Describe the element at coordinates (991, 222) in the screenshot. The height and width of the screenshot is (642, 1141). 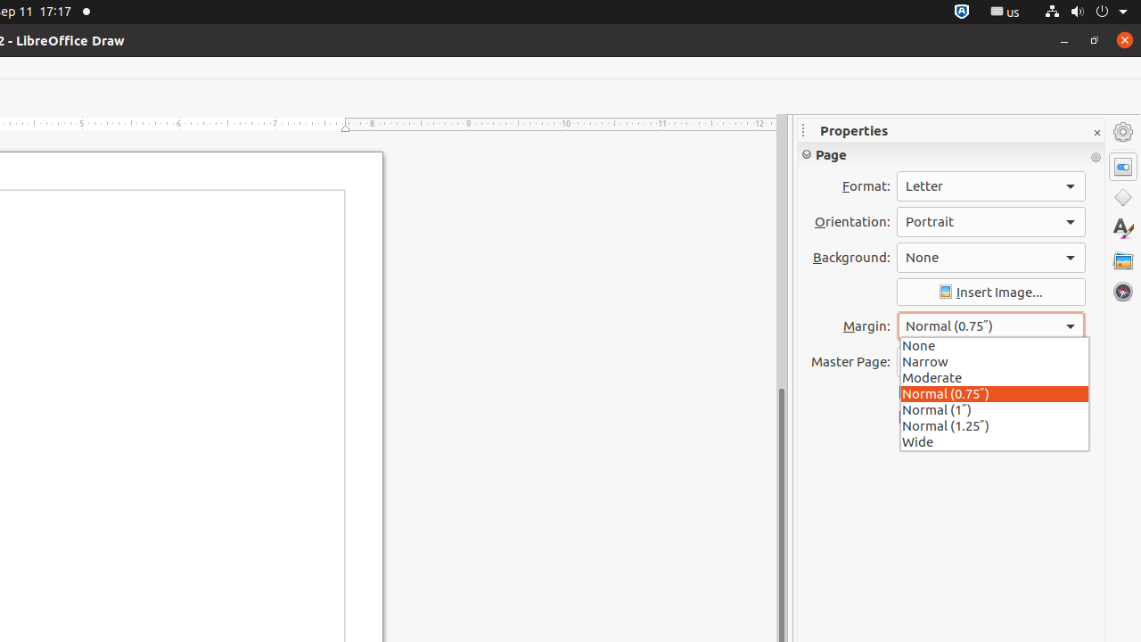
I see `Orientation:` at that location.